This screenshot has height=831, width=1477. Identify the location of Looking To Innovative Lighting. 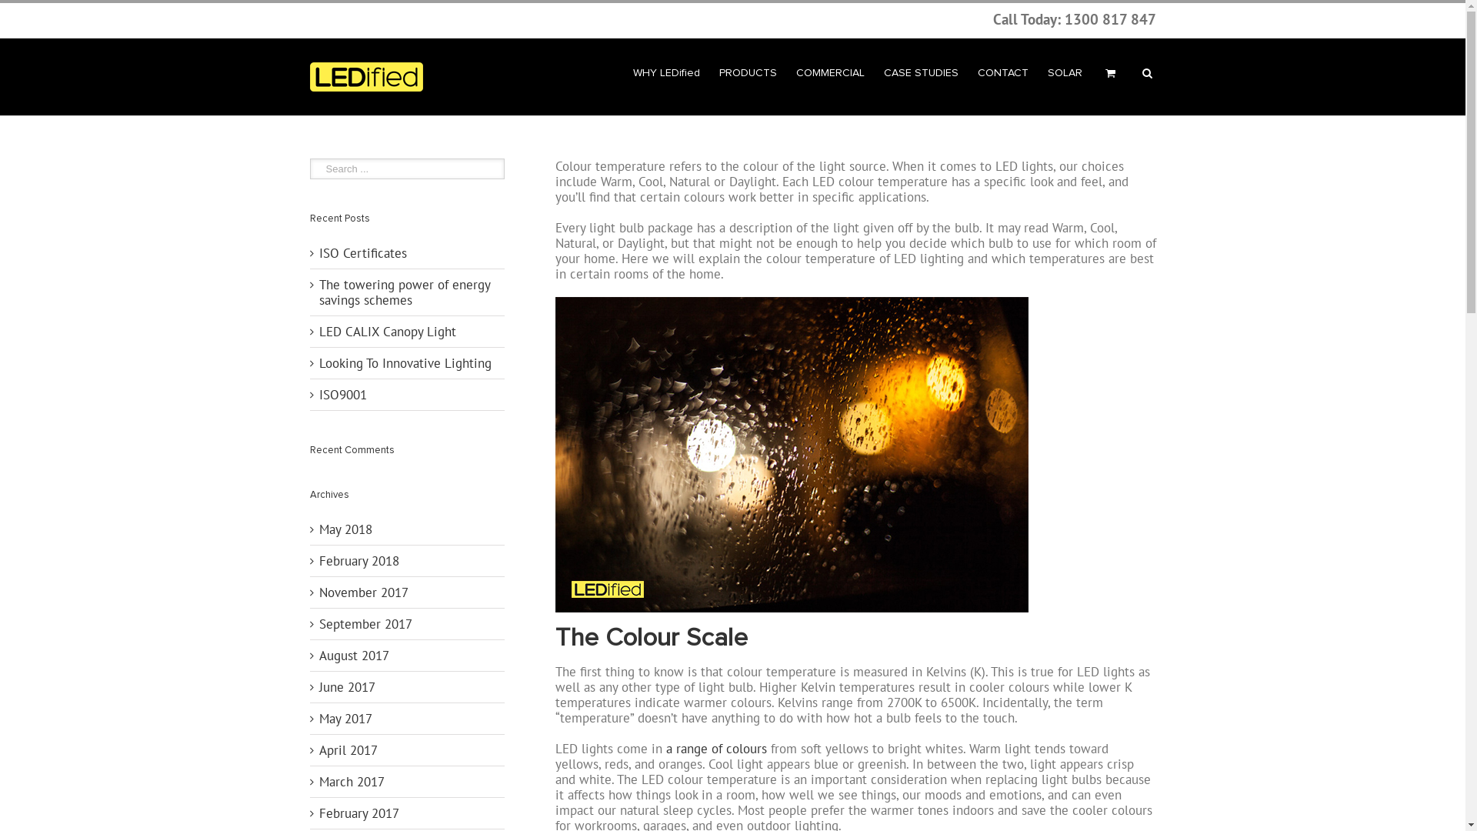
(405, 363).